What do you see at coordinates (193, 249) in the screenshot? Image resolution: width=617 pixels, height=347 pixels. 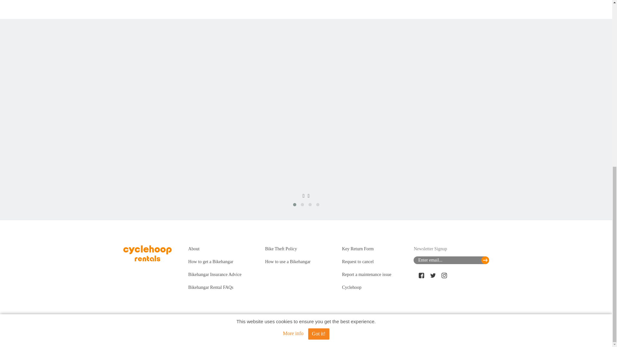 I see `About` at bounding box center [193, 249].